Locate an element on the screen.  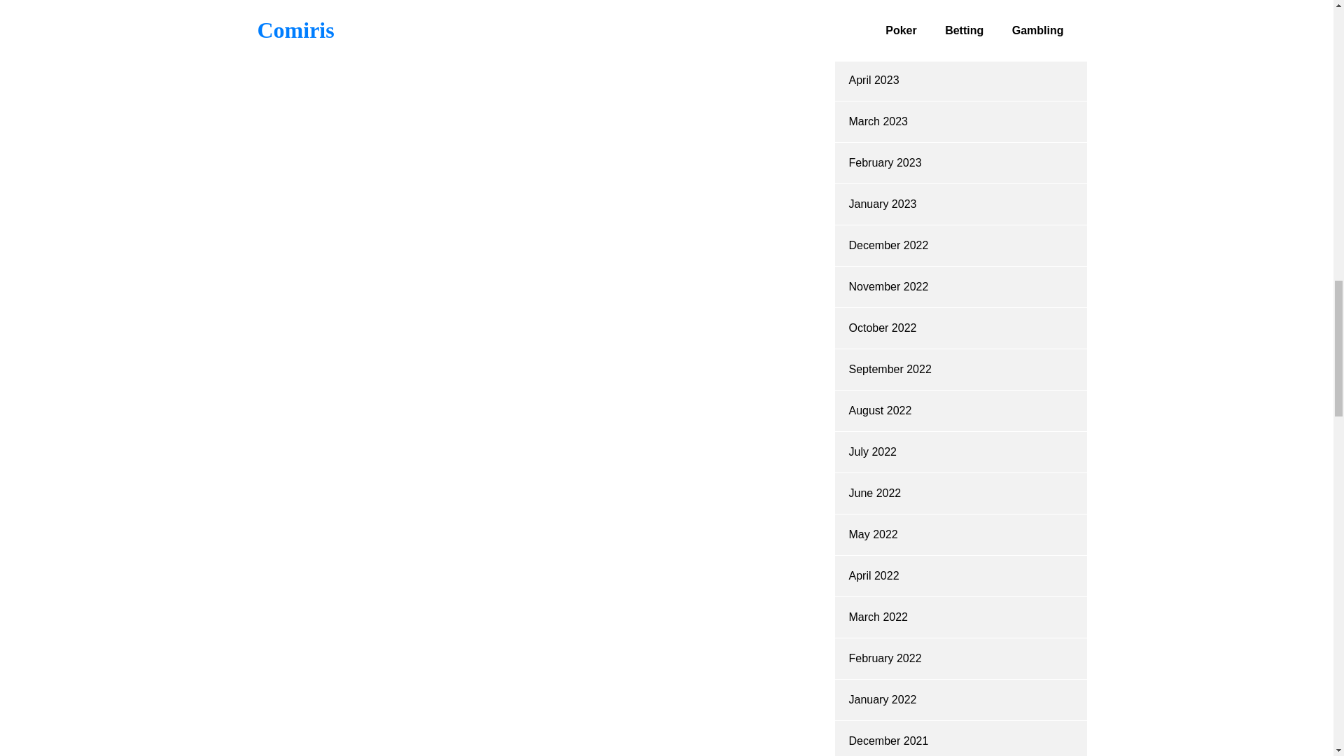
November 2022 is located at coordinates (888, 286).